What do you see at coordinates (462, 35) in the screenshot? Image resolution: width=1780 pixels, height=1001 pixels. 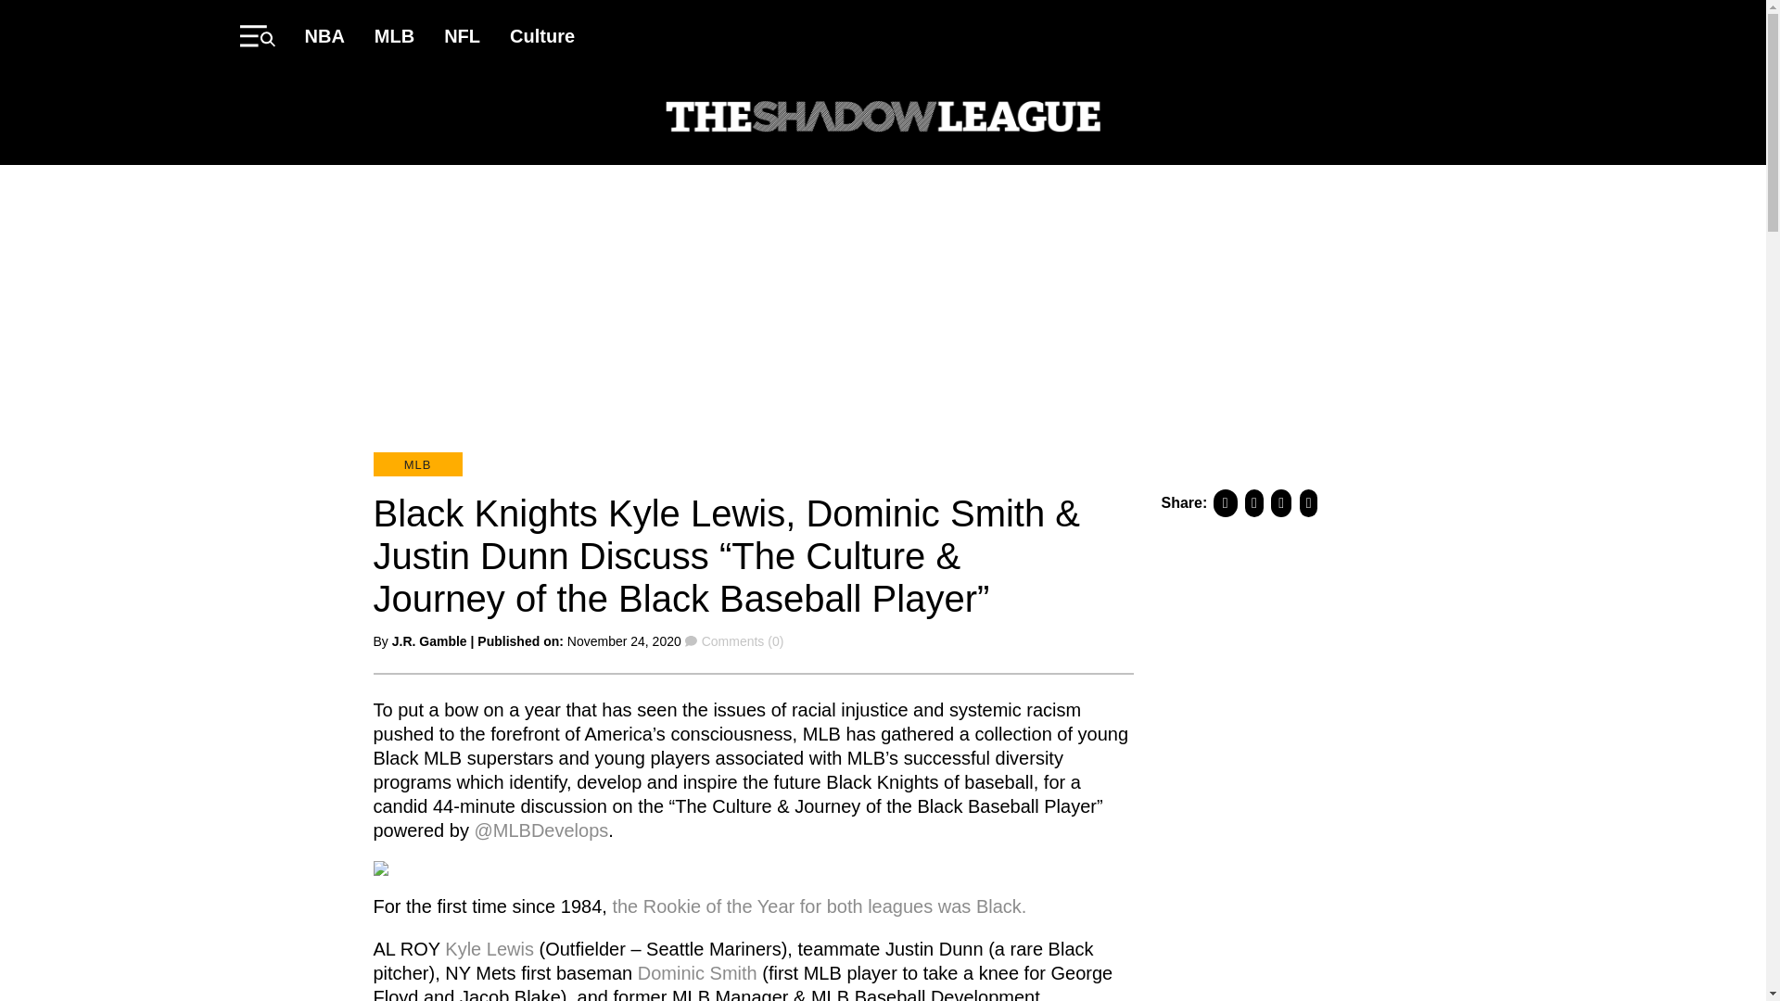 I see `NFL` at bounding box center [462, 35].